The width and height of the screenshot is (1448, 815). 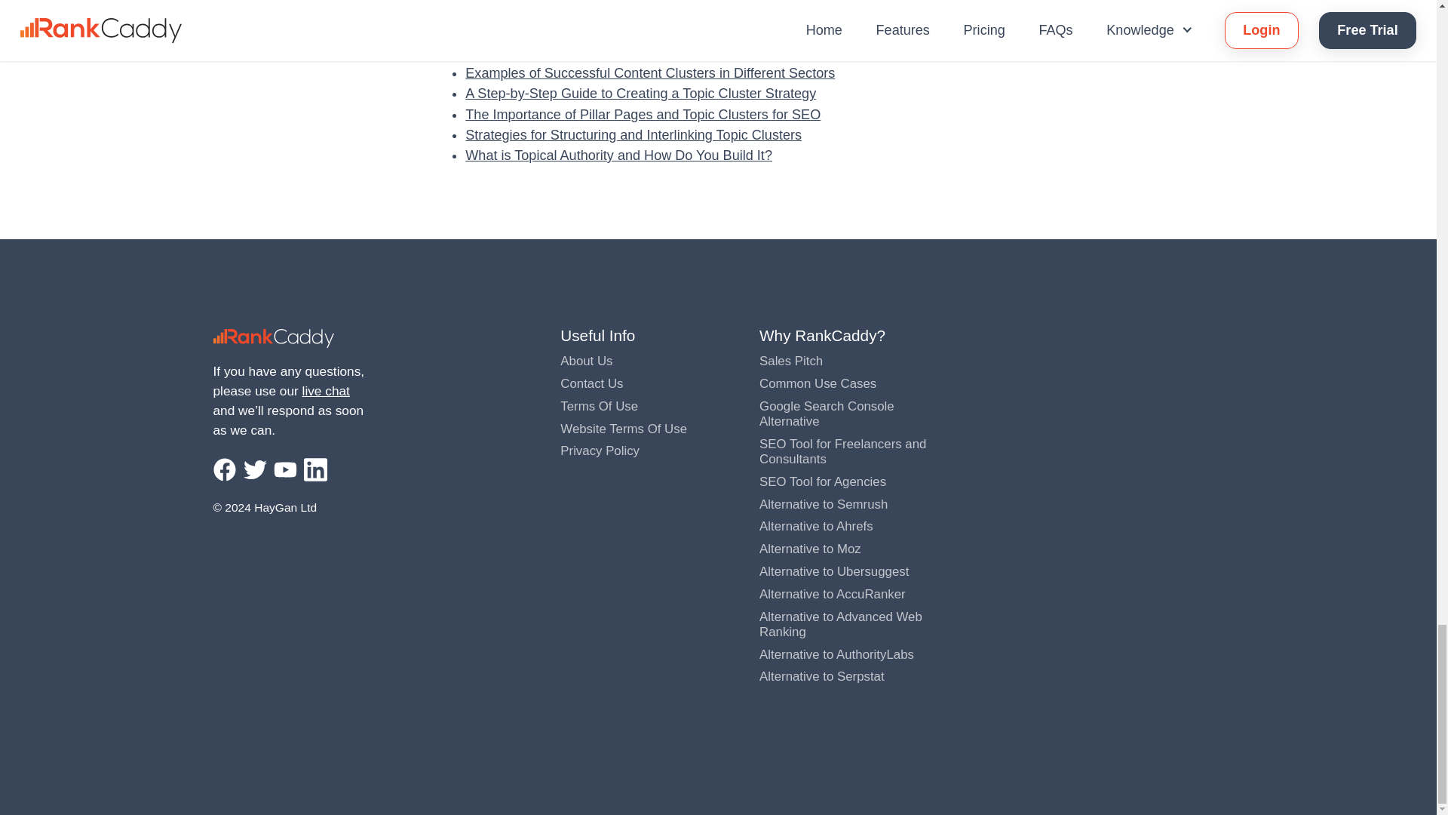 What do you see at coordinates (822, 481) in the screenshot?
I see `SEO Tool for Agencies` at bounding box center [822, 481].